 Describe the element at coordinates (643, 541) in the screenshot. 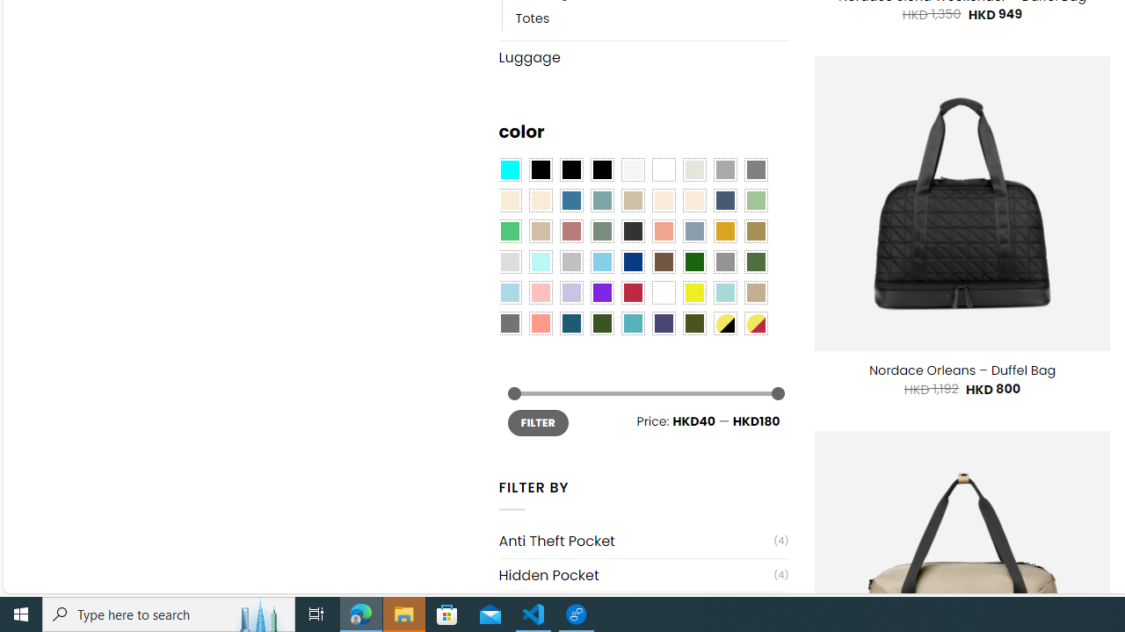

I see `Anti Theft Pocket(4)` at that location.